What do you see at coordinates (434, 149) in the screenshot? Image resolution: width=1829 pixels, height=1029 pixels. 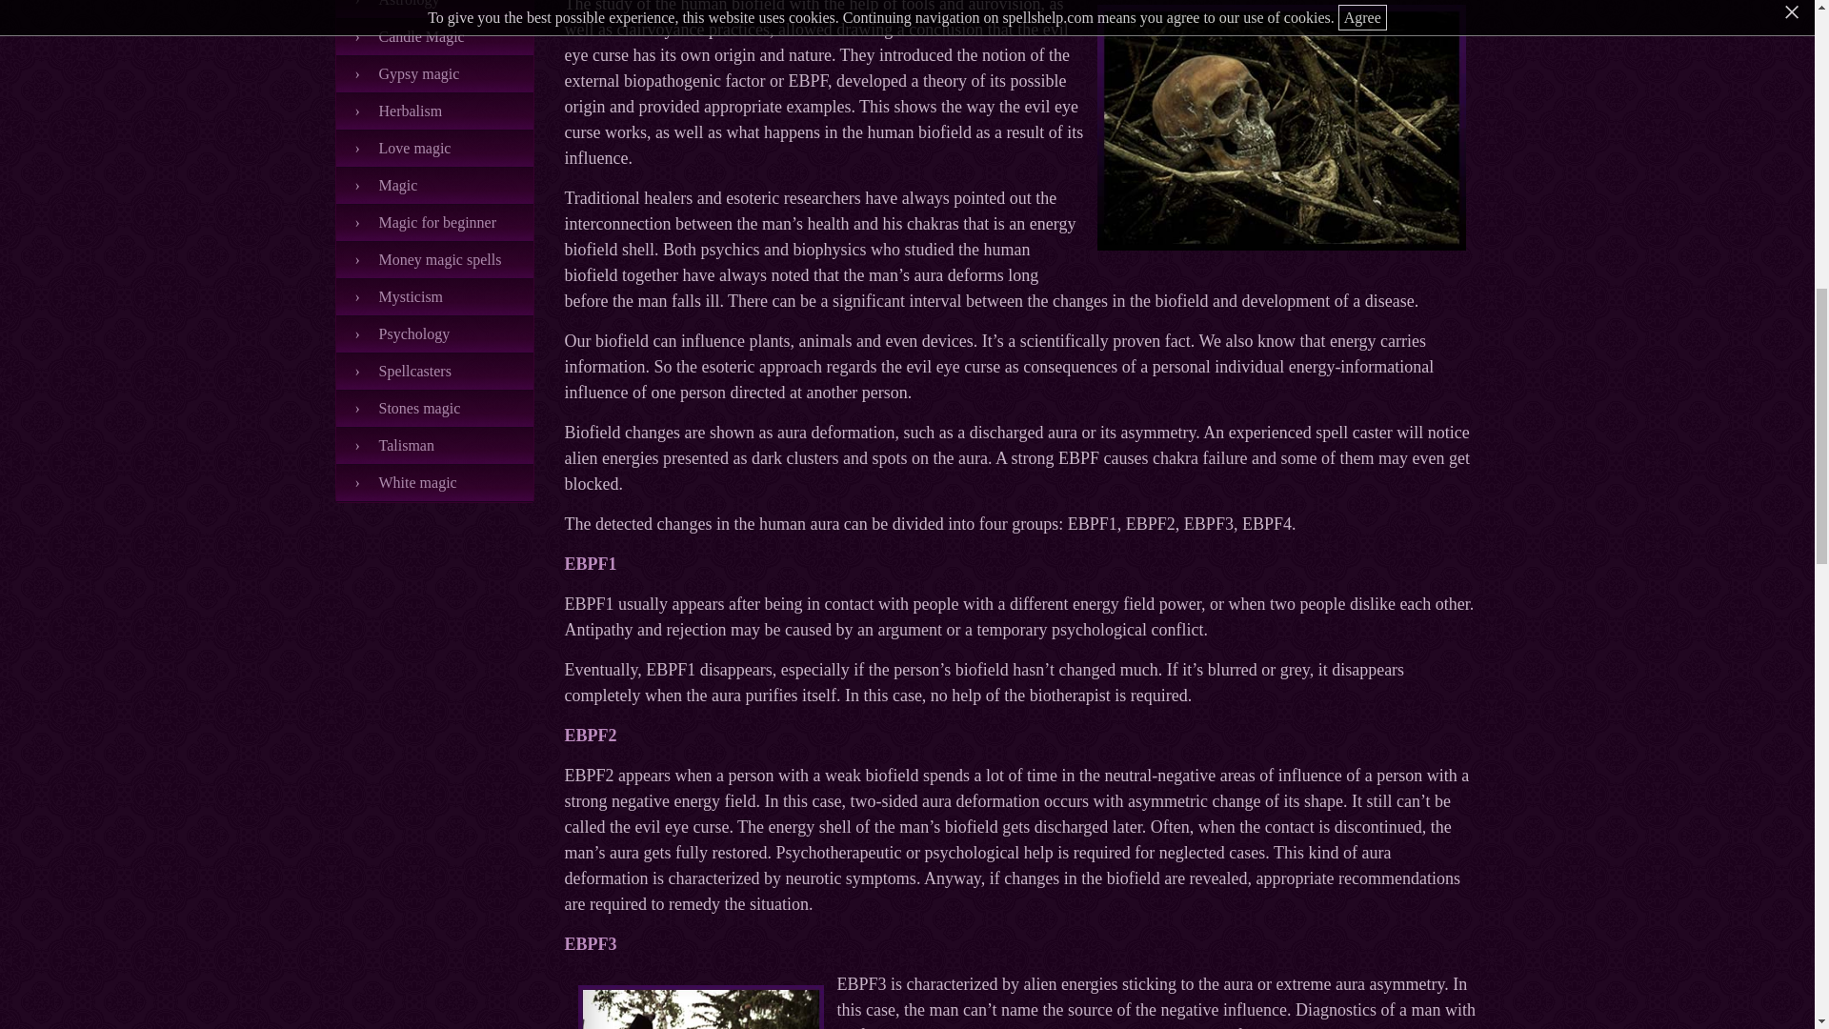 I see `Love magic` at bounding box center [434, 149].